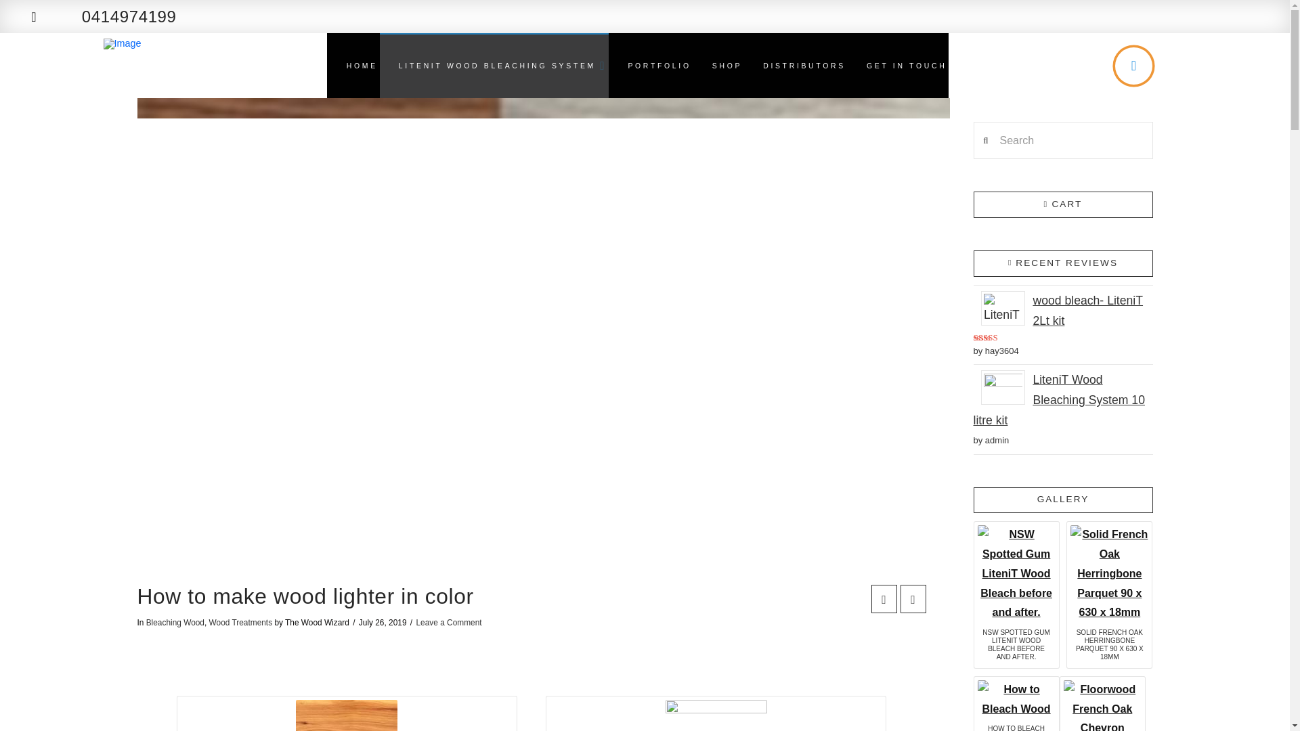 This screenshot has width=1300, height=731. Describe the element at coordinates (448, 622) in the screenshot. I see `Leave a Comment` at that location.